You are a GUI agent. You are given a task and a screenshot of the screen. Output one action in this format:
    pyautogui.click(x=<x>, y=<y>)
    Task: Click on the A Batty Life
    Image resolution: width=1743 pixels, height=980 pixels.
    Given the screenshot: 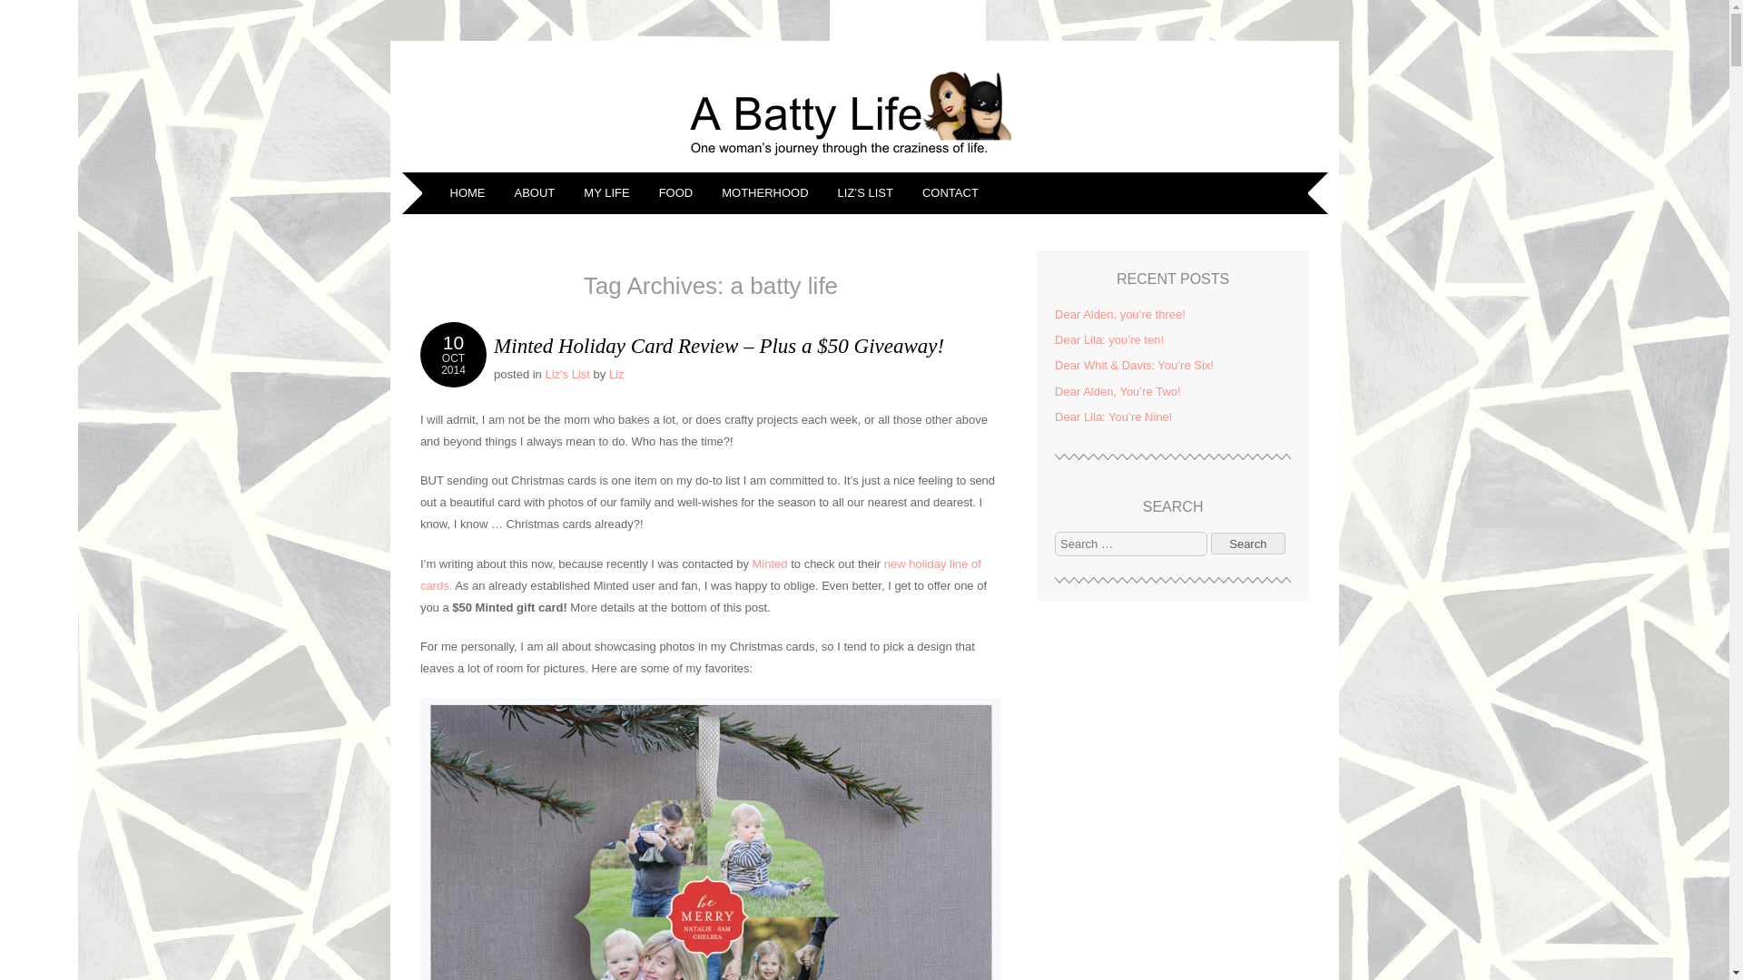 What is the action you would take?
    pyautogui.click(x=541, y=74)
    